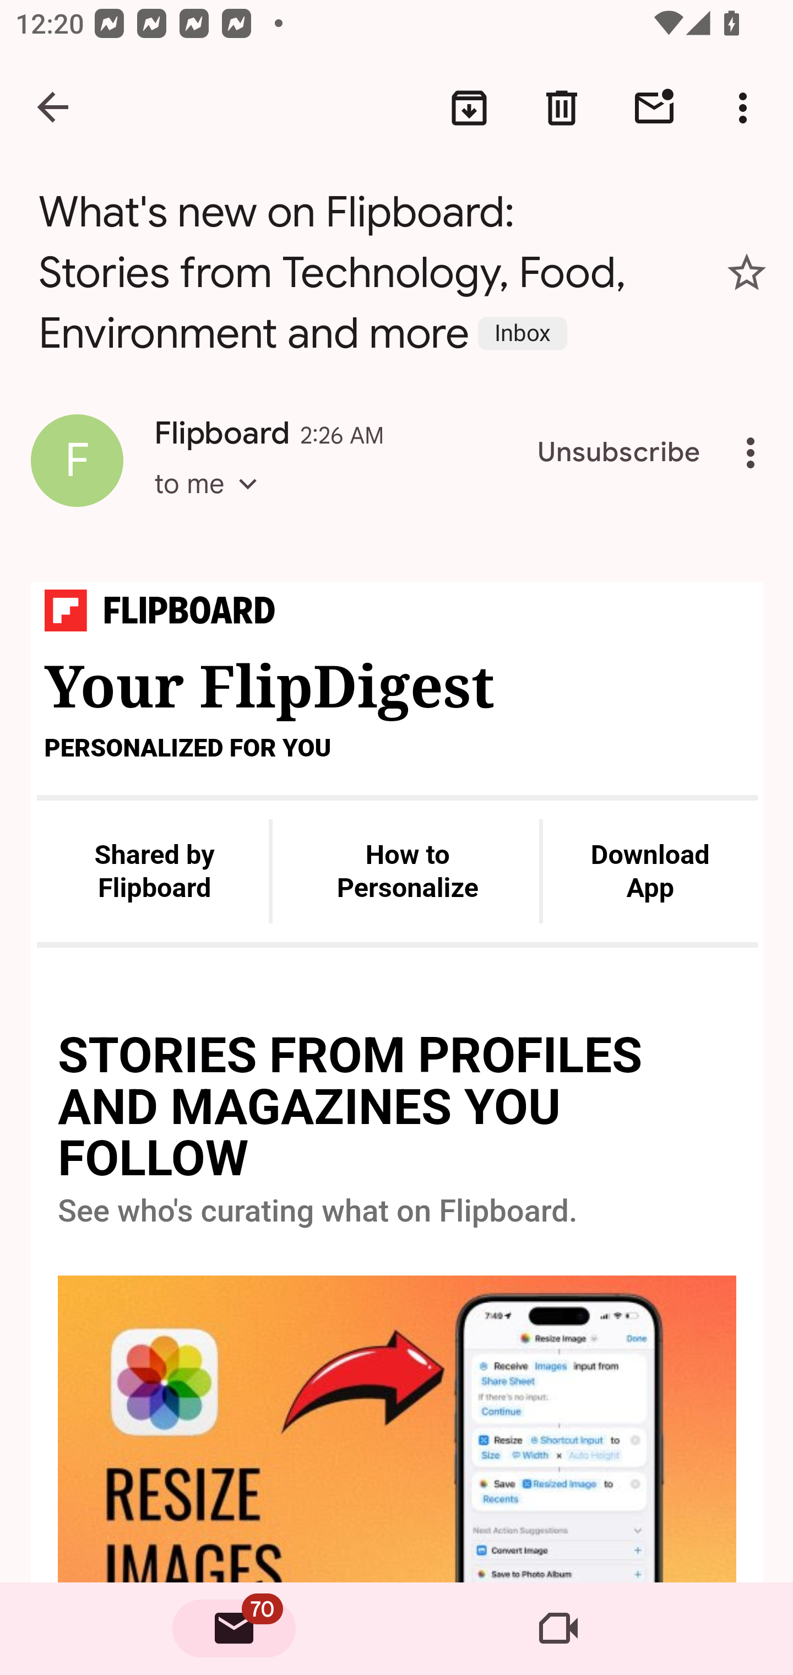 This screenshot has width=793, height=1675. I want to click on Delete, so click(562, 108).